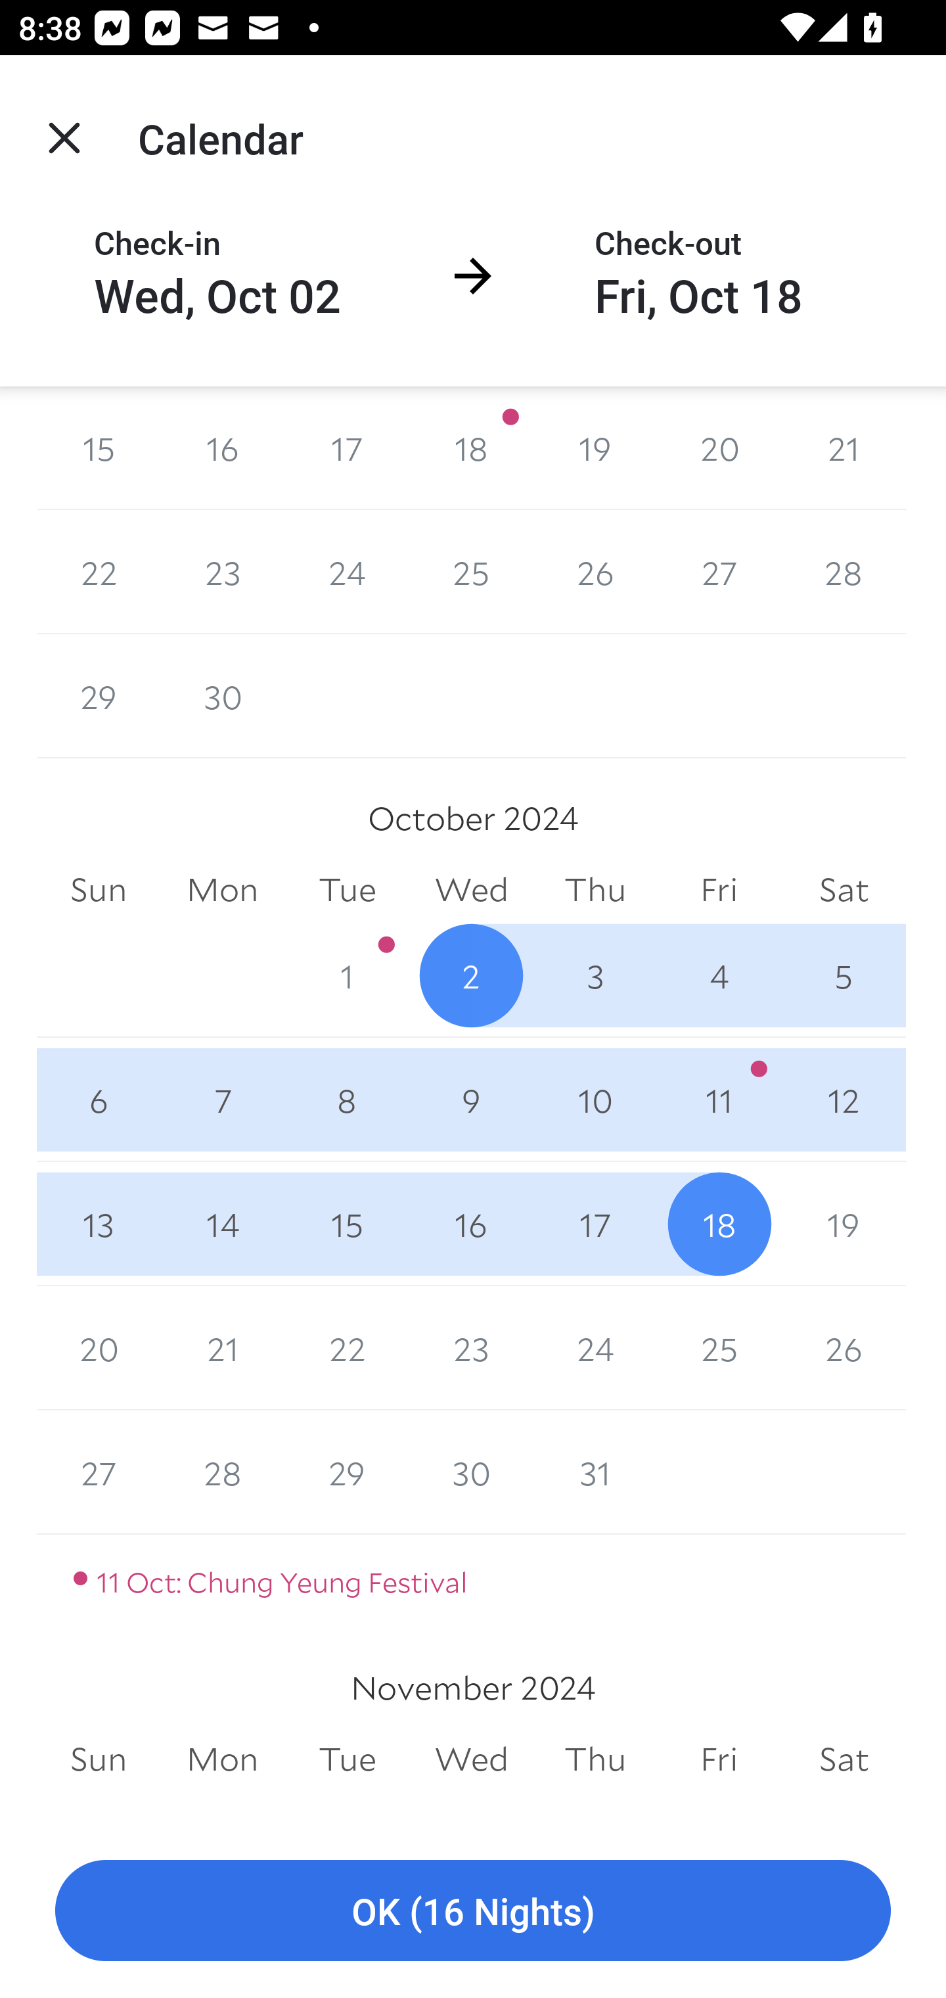 The image size is (946, 1998). What do you see at coordinates (472, 447) in the screenshot?
I see `18 18 September 2024` at bounding box center [472, 447].